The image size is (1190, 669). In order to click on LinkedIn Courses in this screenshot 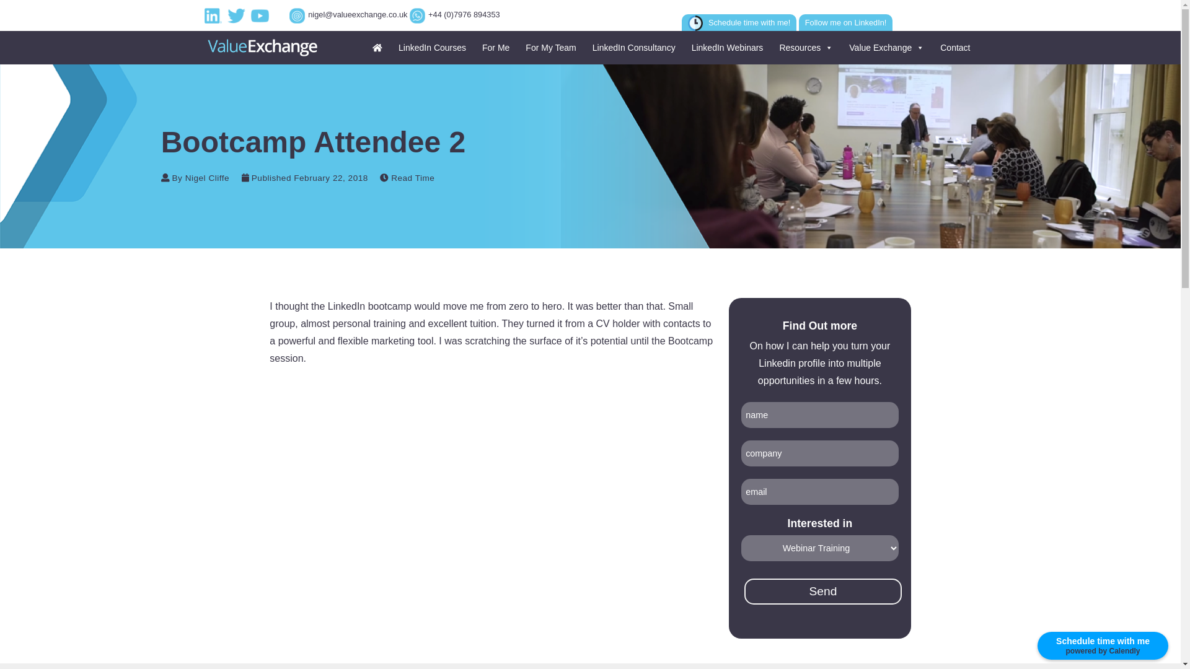, I will do `click(430, 48)`.